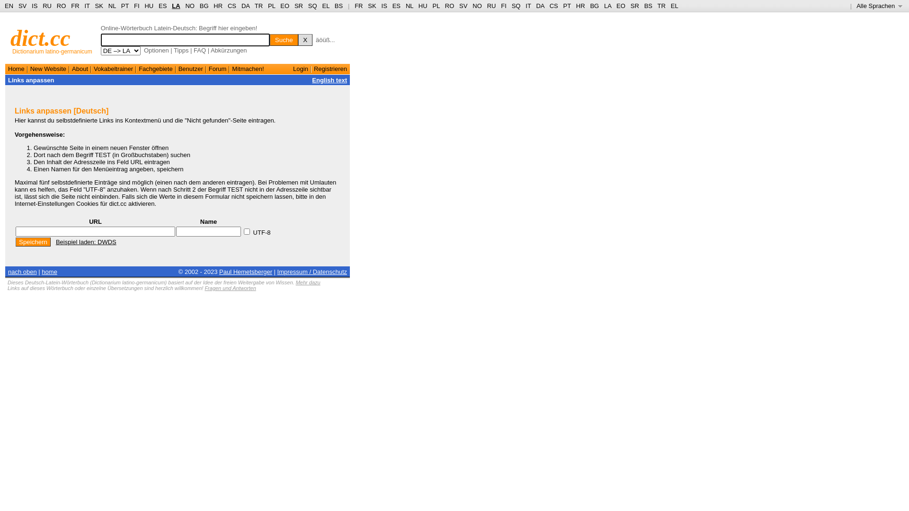  What do you see at coordinates (230, 288) in the screenshot?
I see `Fragen und Antworten` at bounding box center [230, 288].